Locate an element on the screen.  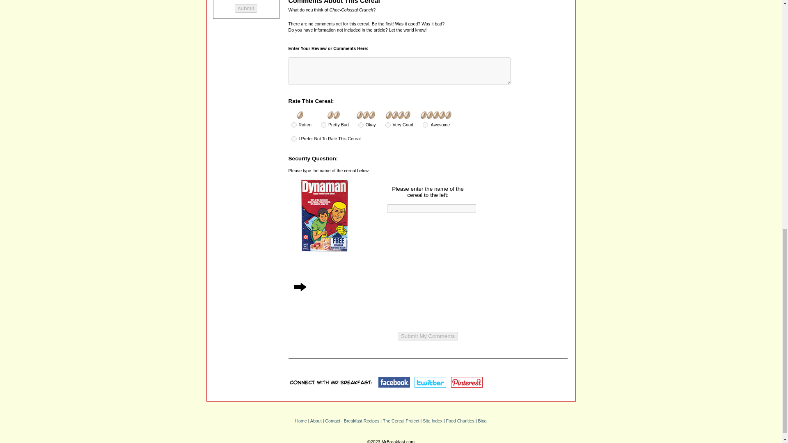
111 is located at coordinates (294, 139).